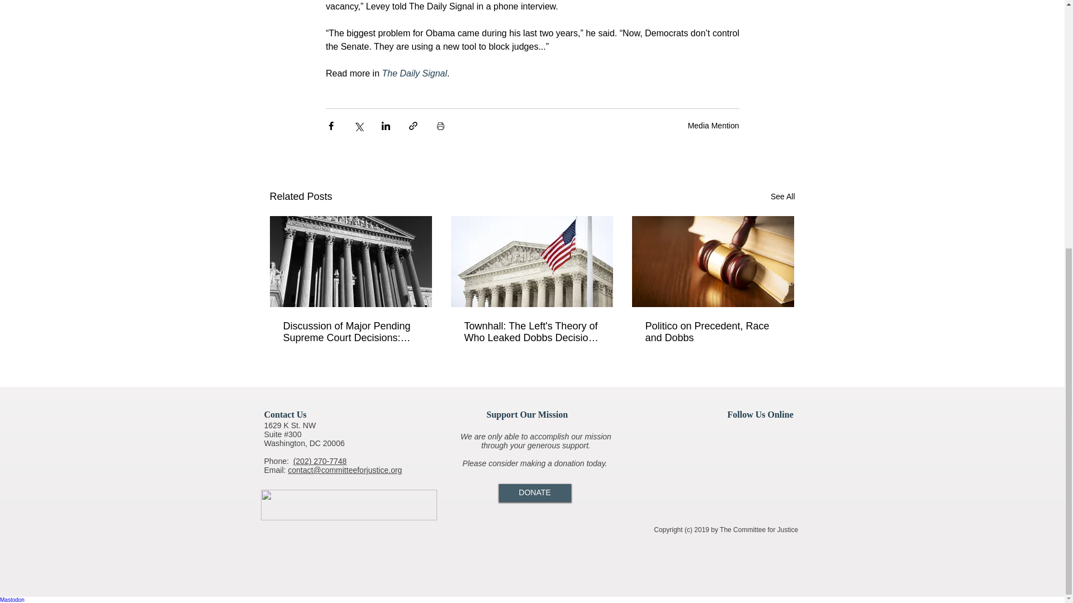 This screenshot has width=1073, height=603. I want to click on DONATE, so click(534, 492).